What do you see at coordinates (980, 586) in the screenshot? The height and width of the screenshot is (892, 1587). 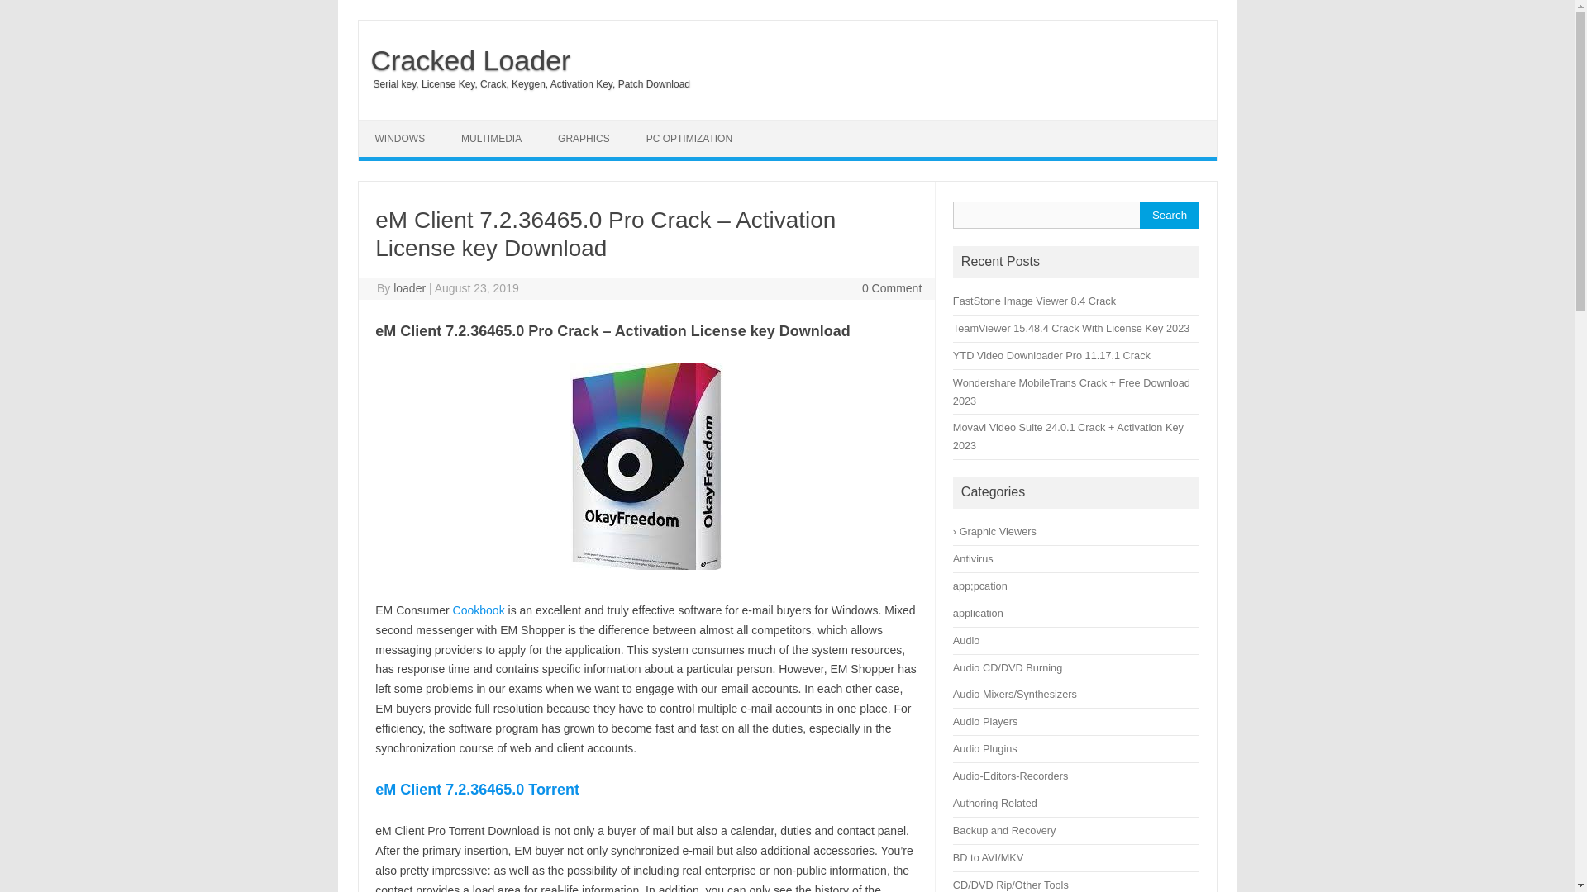 I see `app;pcation` at bounding box center [980, 586].